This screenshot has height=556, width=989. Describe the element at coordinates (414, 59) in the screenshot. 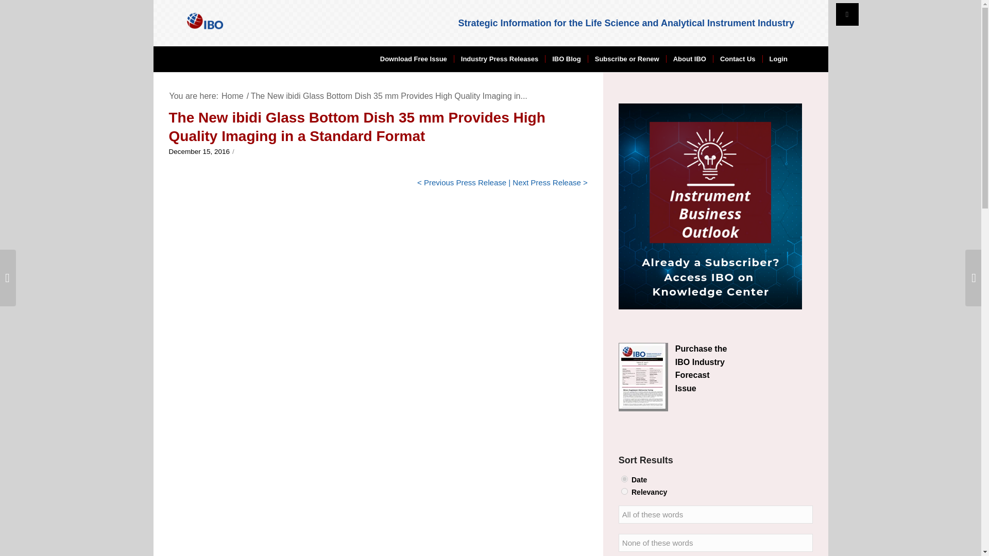

I see `Download Free Issue` at that location.